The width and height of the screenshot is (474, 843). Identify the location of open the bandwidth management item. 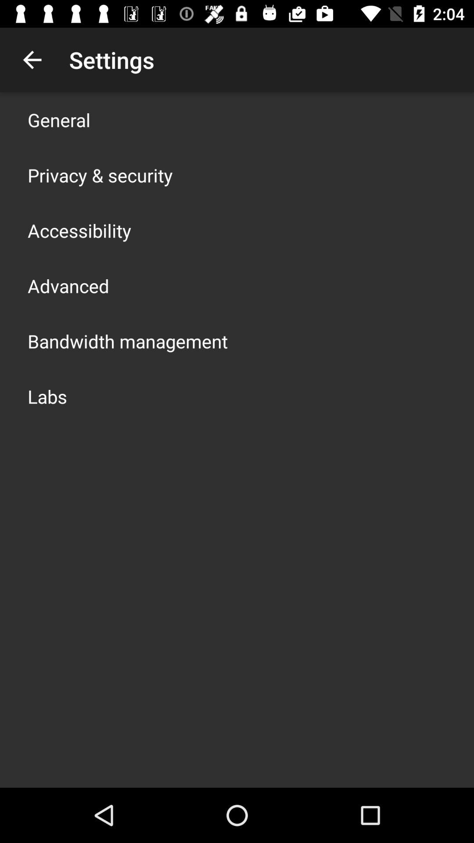
(128, 341).